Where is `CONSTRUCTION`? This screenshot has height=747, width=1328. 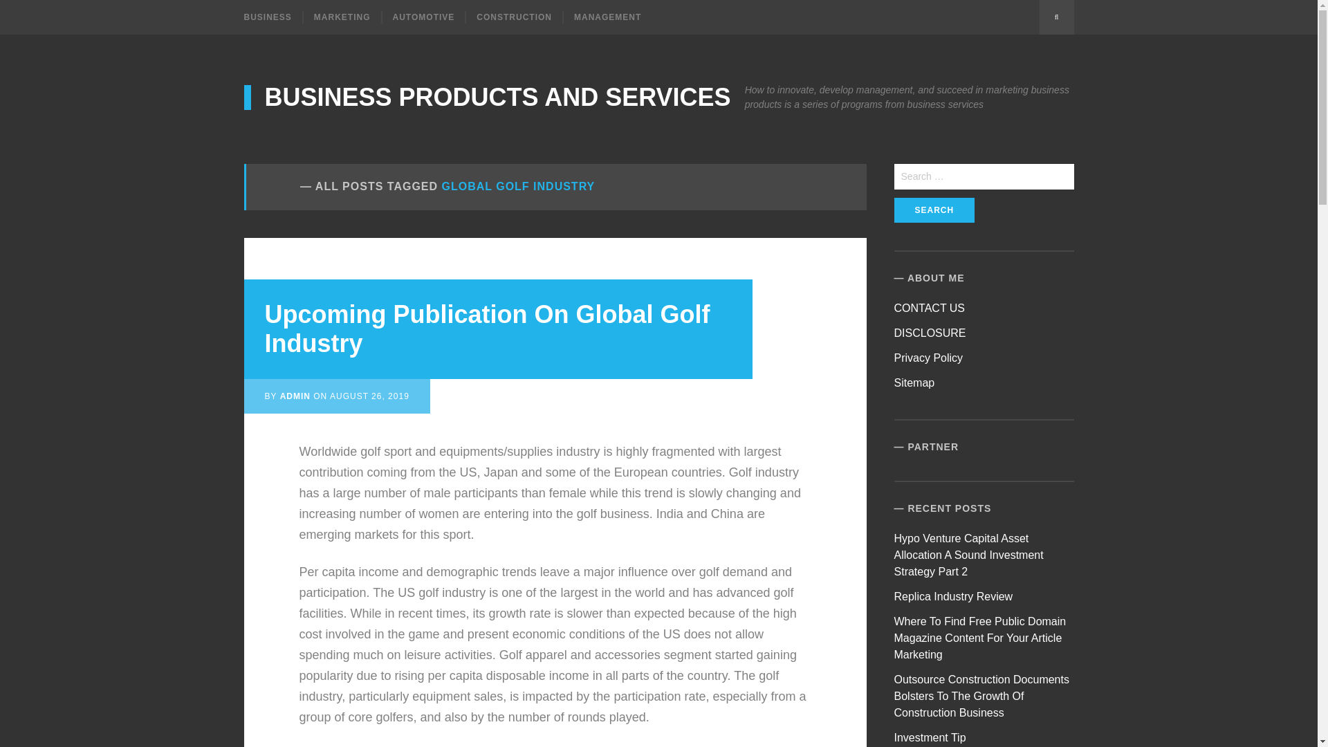 CONSTRUCTION is located at coordinates (513, 17).